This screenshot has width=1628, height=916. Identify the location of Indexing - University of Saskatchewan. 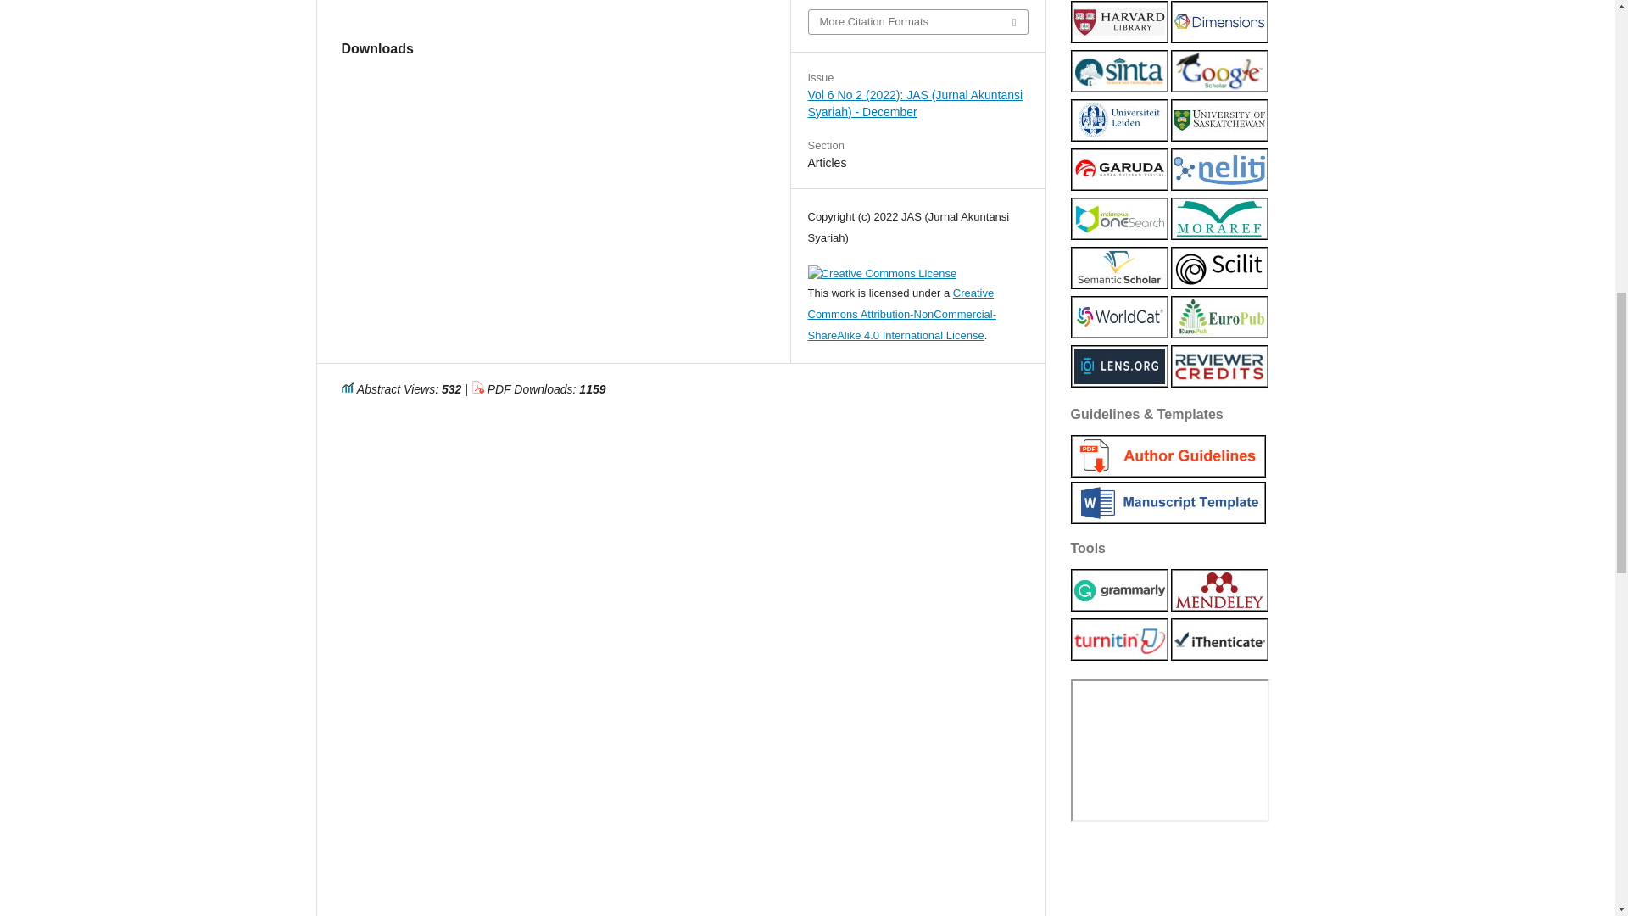
(1219, 137).